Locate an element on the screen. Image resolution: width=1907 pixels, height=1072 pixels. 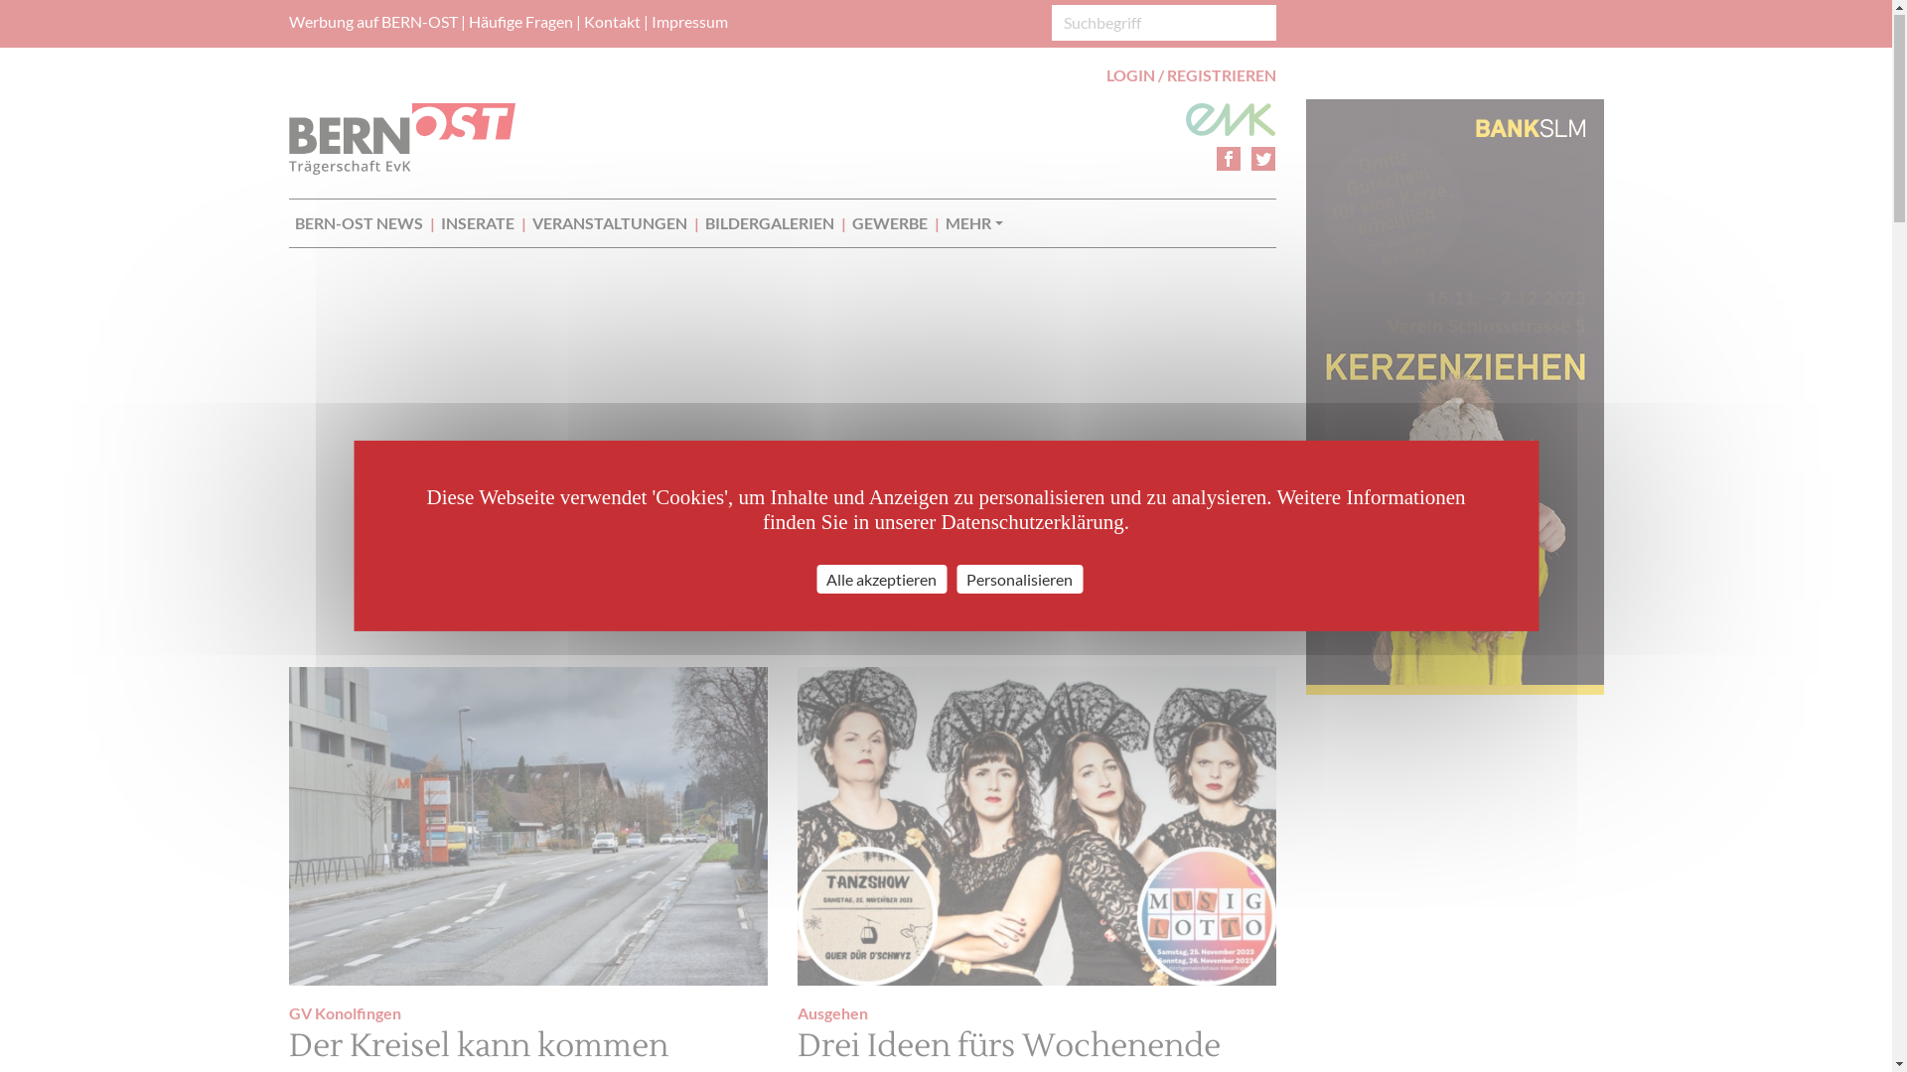
LOGIN / REGISTRIEREN is located at coordinates (1192, 77).